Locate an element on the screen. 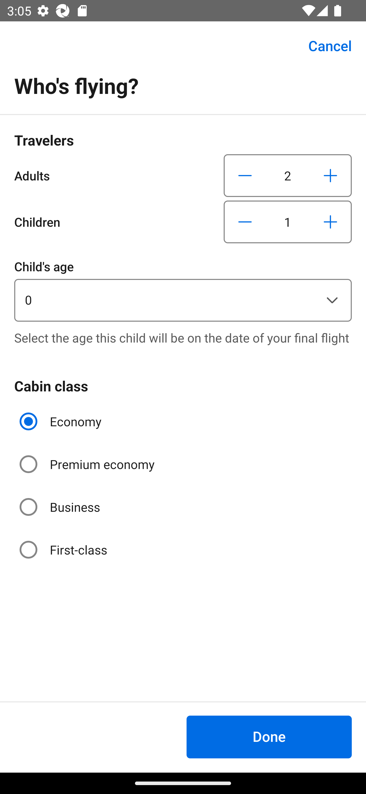 Image resolution: width=366 pixels, height=794 pixels. Economy is located at coordinates (62, 421).